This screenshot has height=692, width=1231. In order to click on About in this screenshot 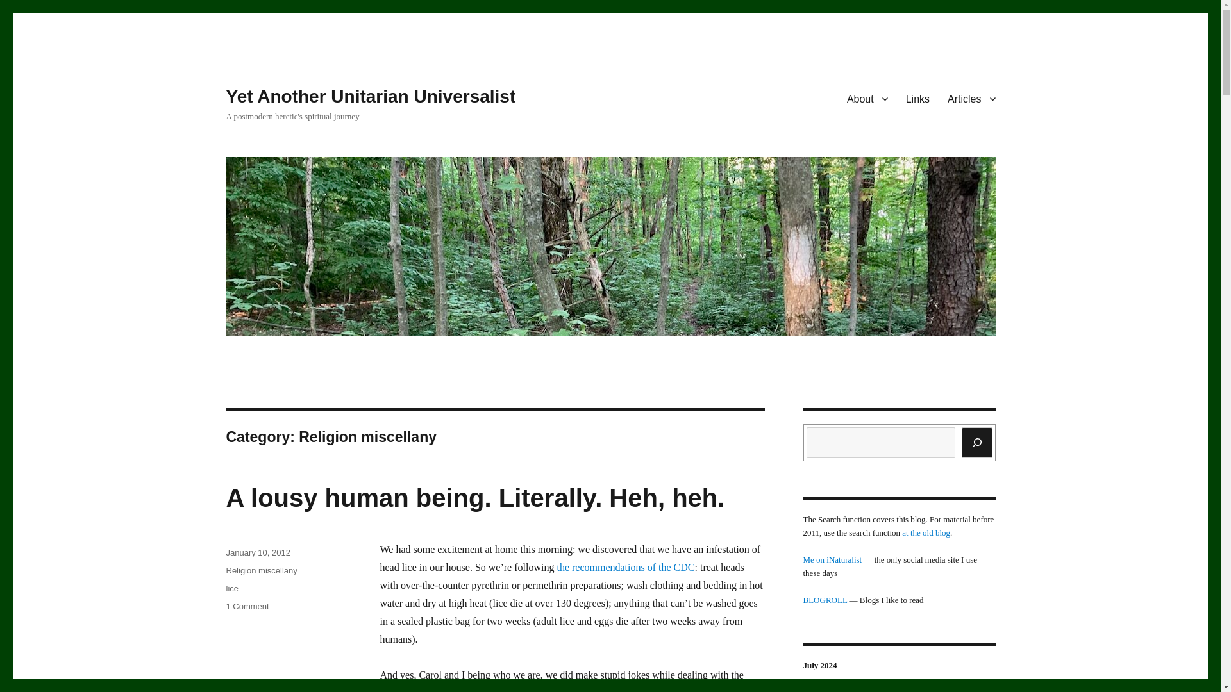, I will do `click(867, 98)`.